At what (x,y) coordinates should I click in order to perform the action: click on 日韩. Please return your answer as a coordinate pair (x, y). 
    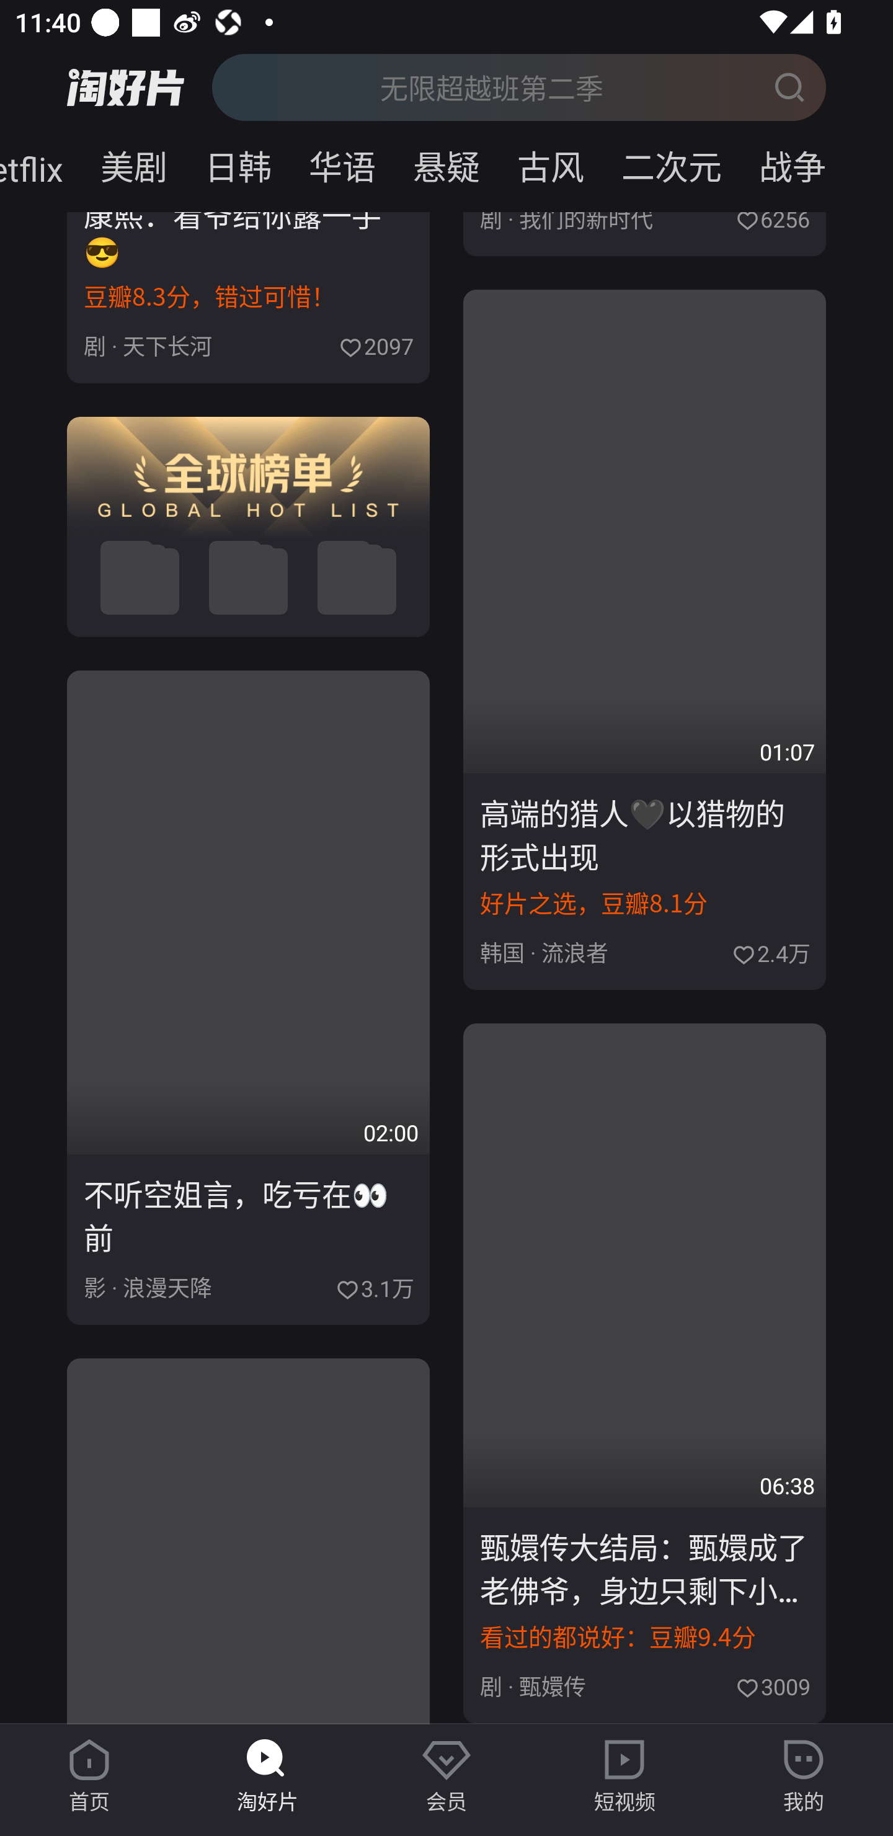
    Looking at the image, I should click on (238, 163).